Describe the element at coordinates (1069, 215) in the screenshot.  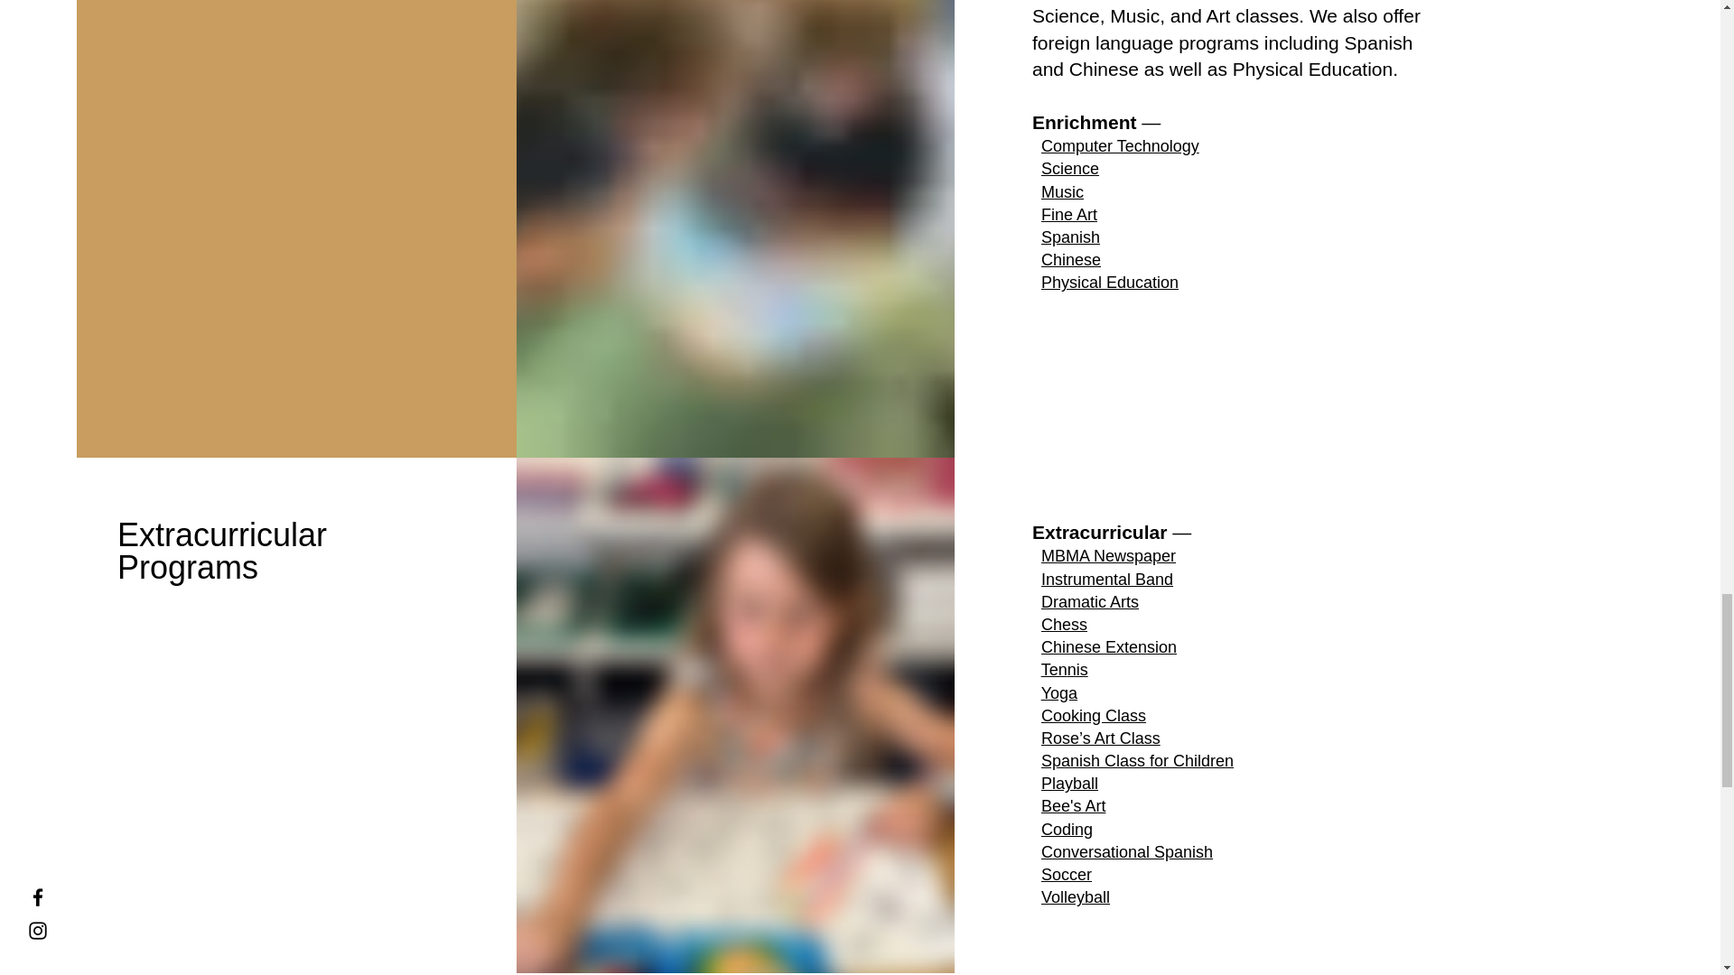
I see `Fine Art` at that location.